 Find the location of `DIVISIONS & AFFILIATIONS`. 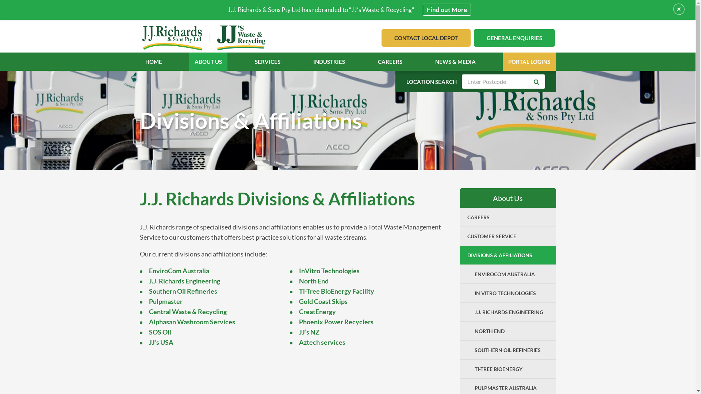

DIVISIONS & AFFILIATIONS is located at coordinates (508, 255).